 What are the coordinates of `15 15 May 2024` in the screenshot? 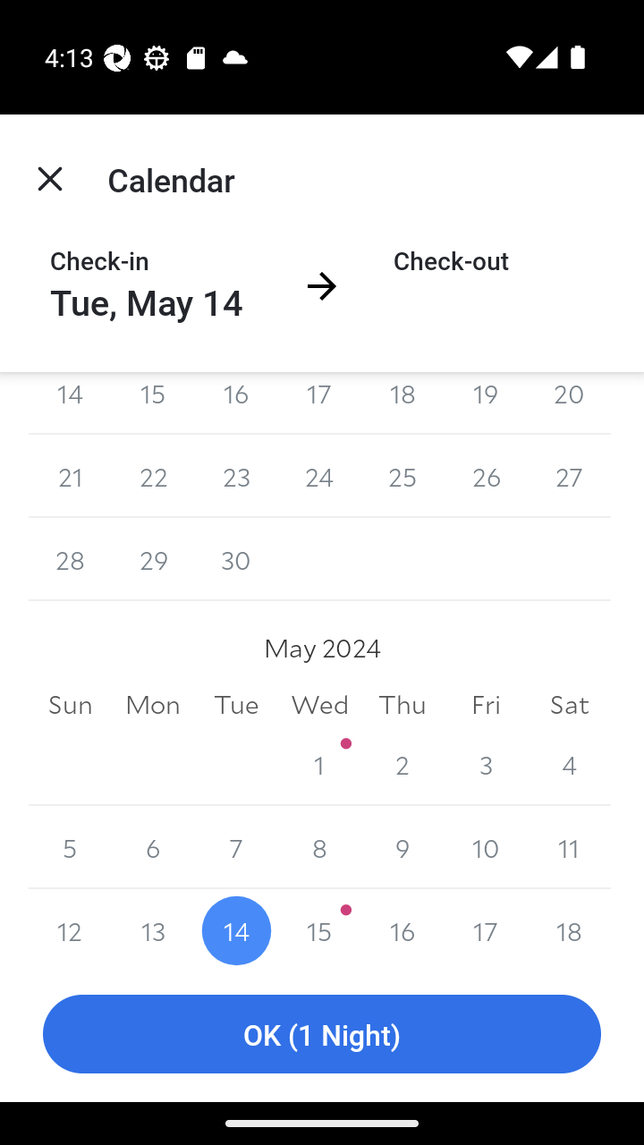 It's located at (319, 928).